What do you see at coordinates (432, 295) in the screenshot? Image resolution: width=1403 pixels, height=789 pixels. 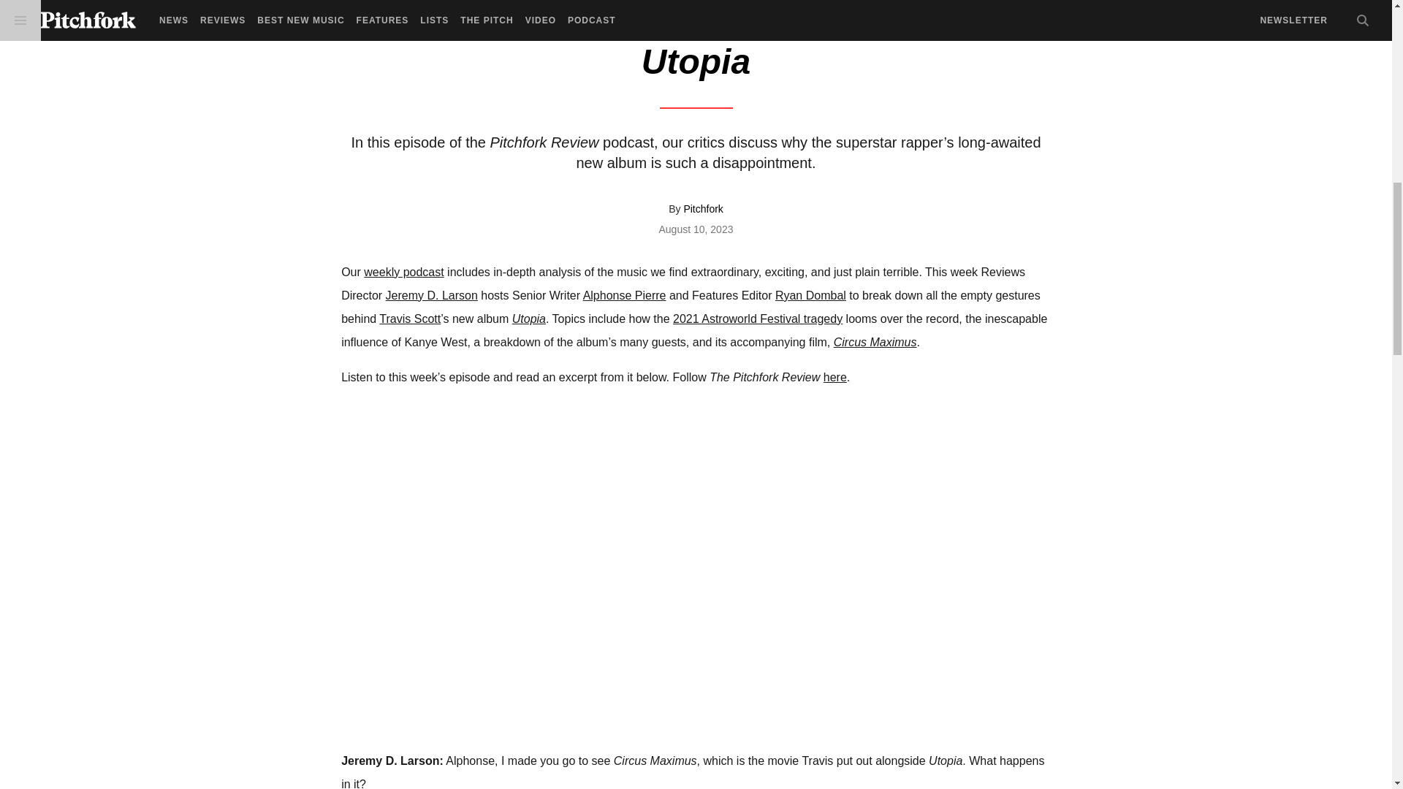 I see `Jeremy D. Larson` at bounding box center [432, 295].